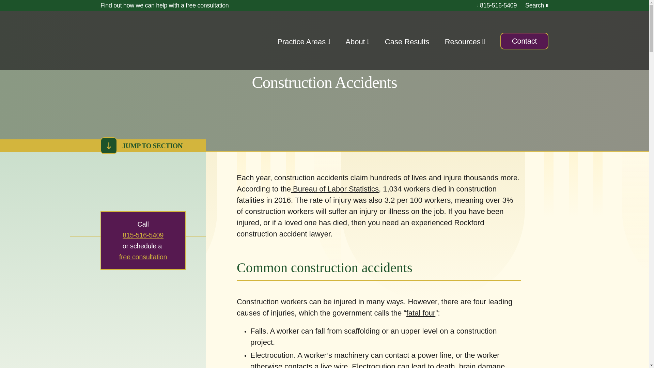 This screenshot has width=654, height=368. I want to click on Resources, so click(463, 43).